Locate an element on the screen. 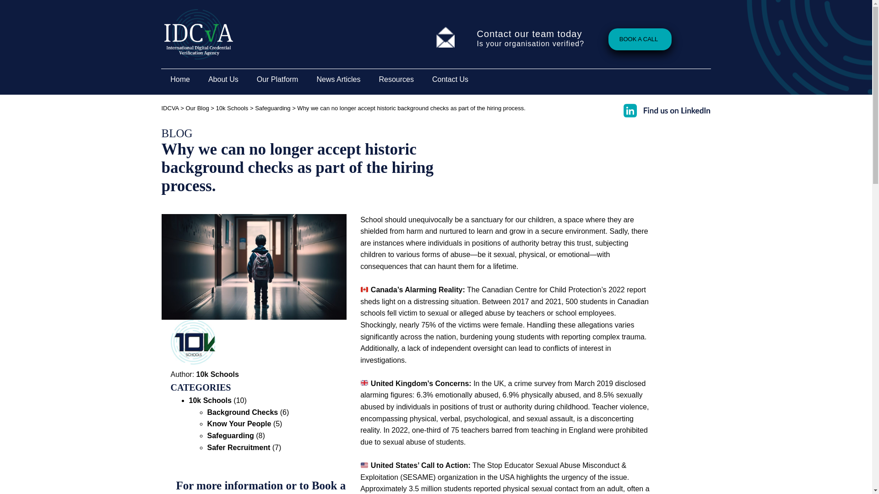 The image size is (879, 494). find-us-on-linkedin is located at coordinates (667, 110).